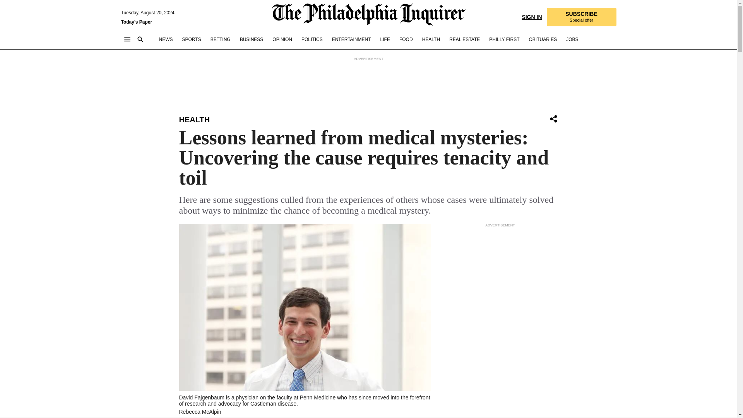 The width and height of the screenshot is (743, 418). What do you see at coordinates (166, 39) in the screenshot?
I see `NEWS` at bounding box center [166, 39].